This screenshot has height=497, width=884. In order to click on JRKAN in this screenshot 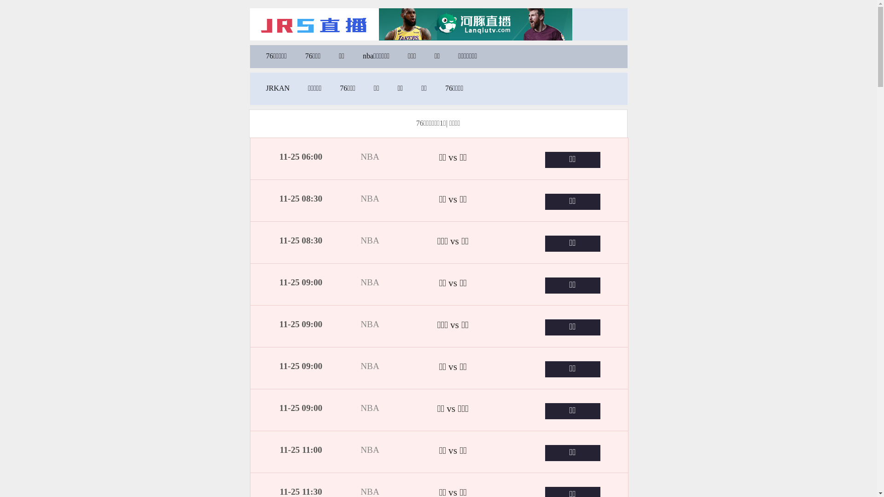, I will do `click(278, 88)`.